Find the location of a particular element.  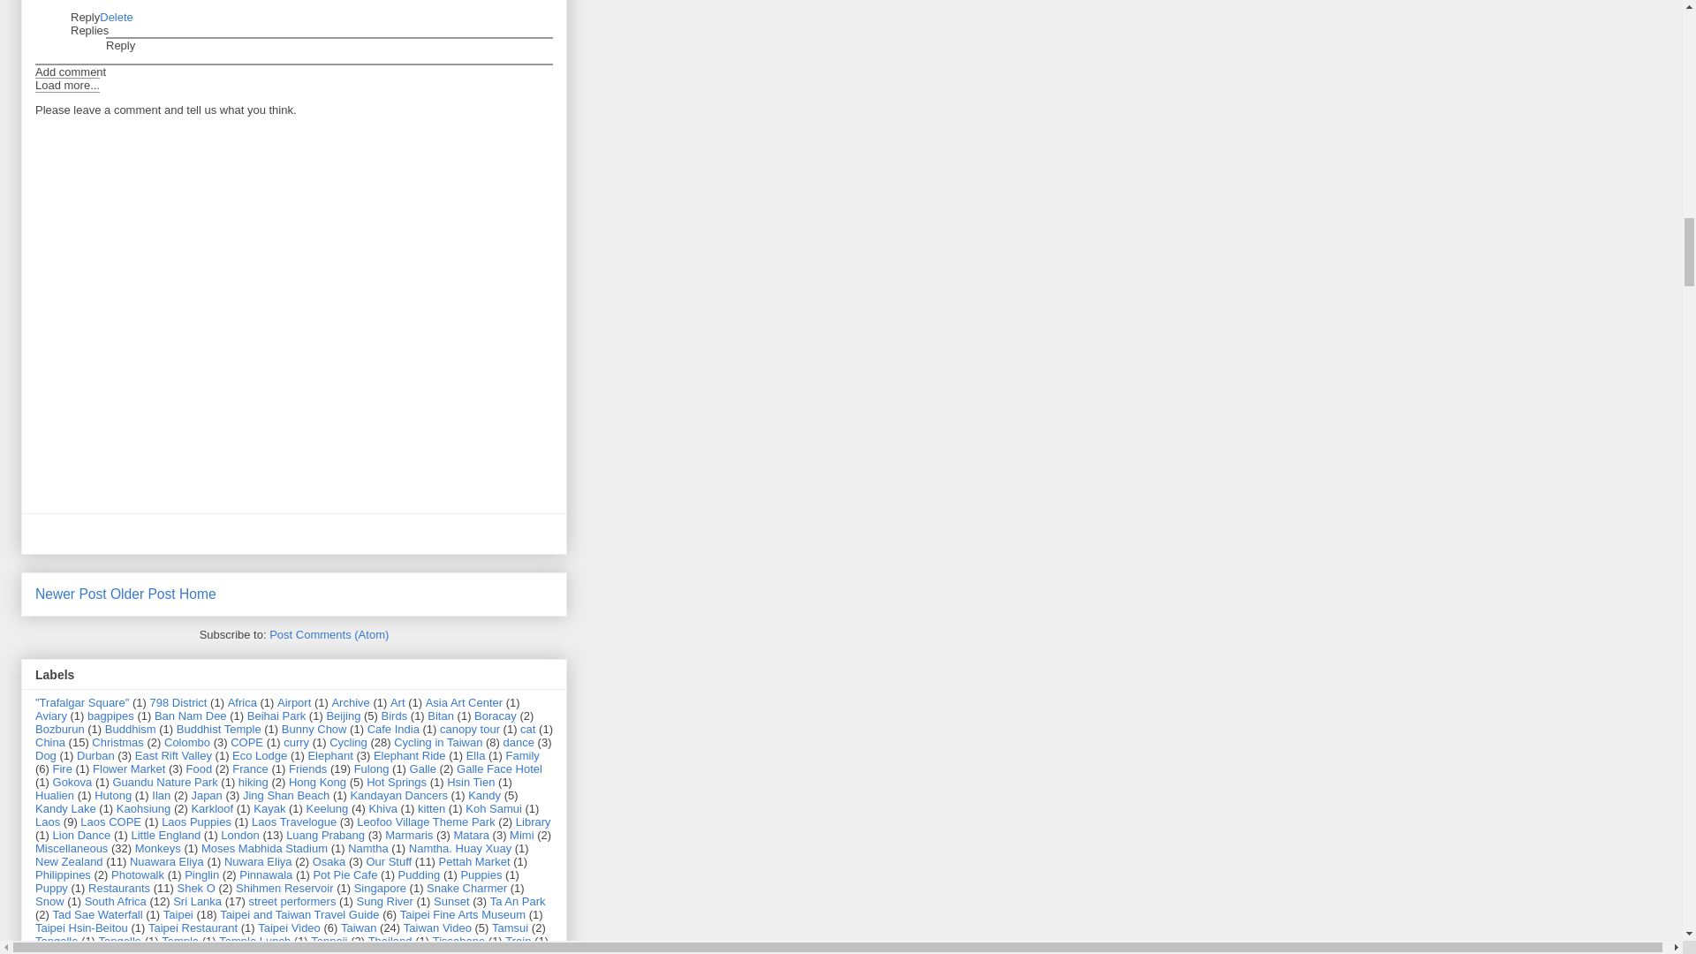

Reply is located at coordinates (120, 46).